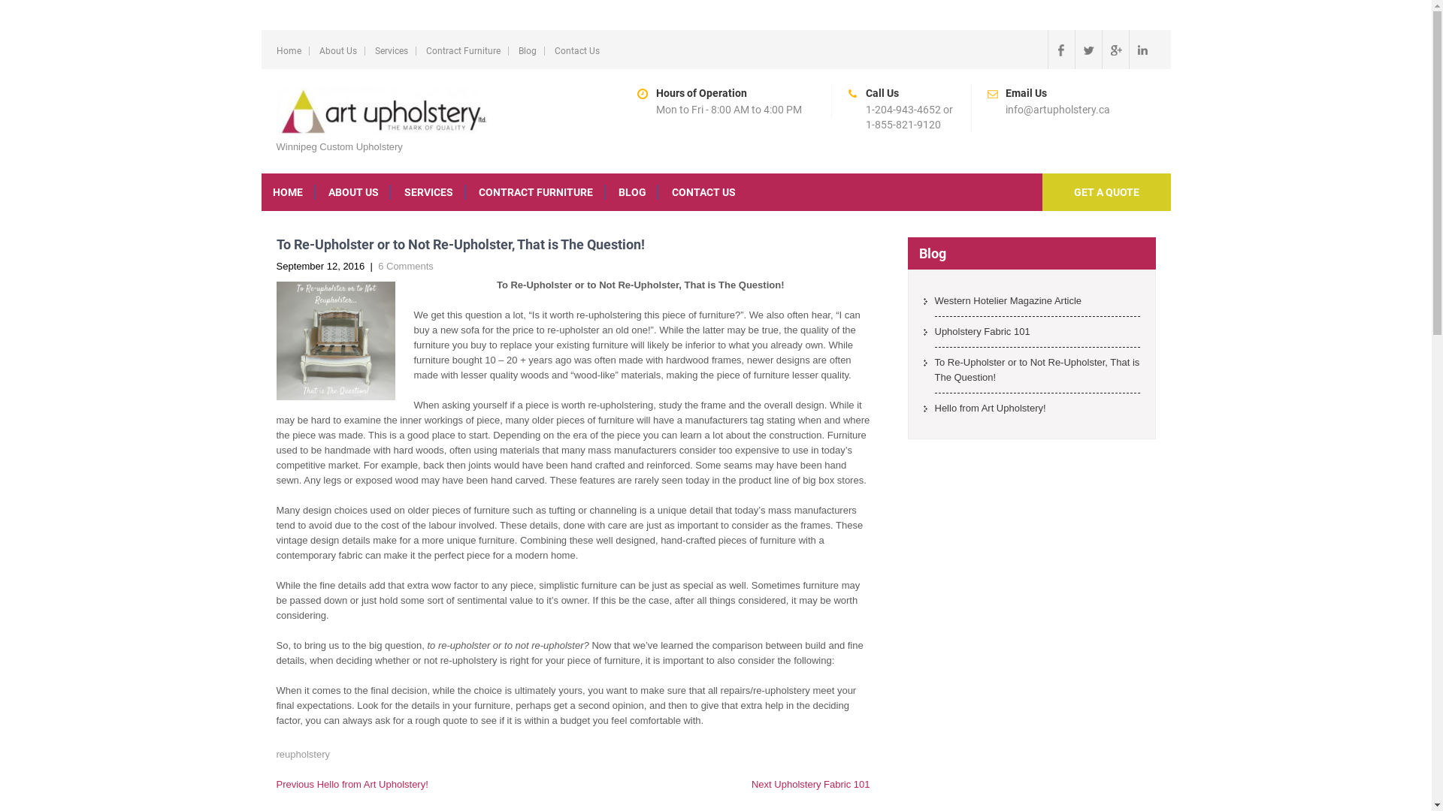 This screenshot has width=1443, height=811. I want to click on HOME, so click(289, 192).